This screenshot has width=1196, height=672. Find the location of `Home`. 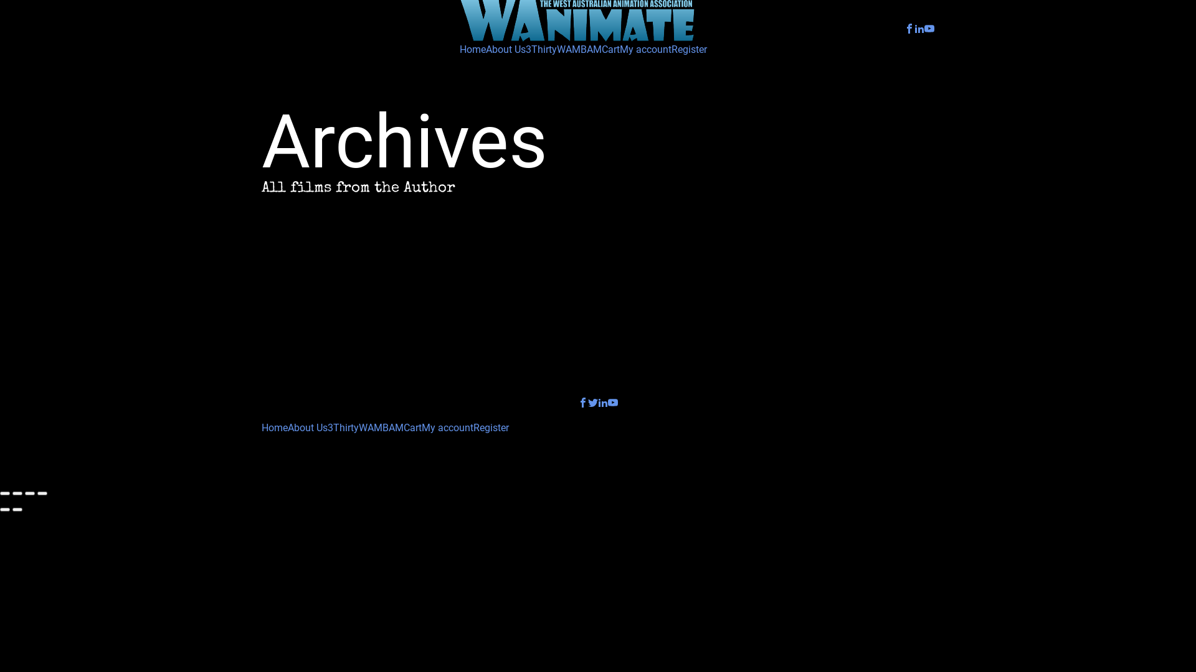

Home is located at coordinates (275, 428).